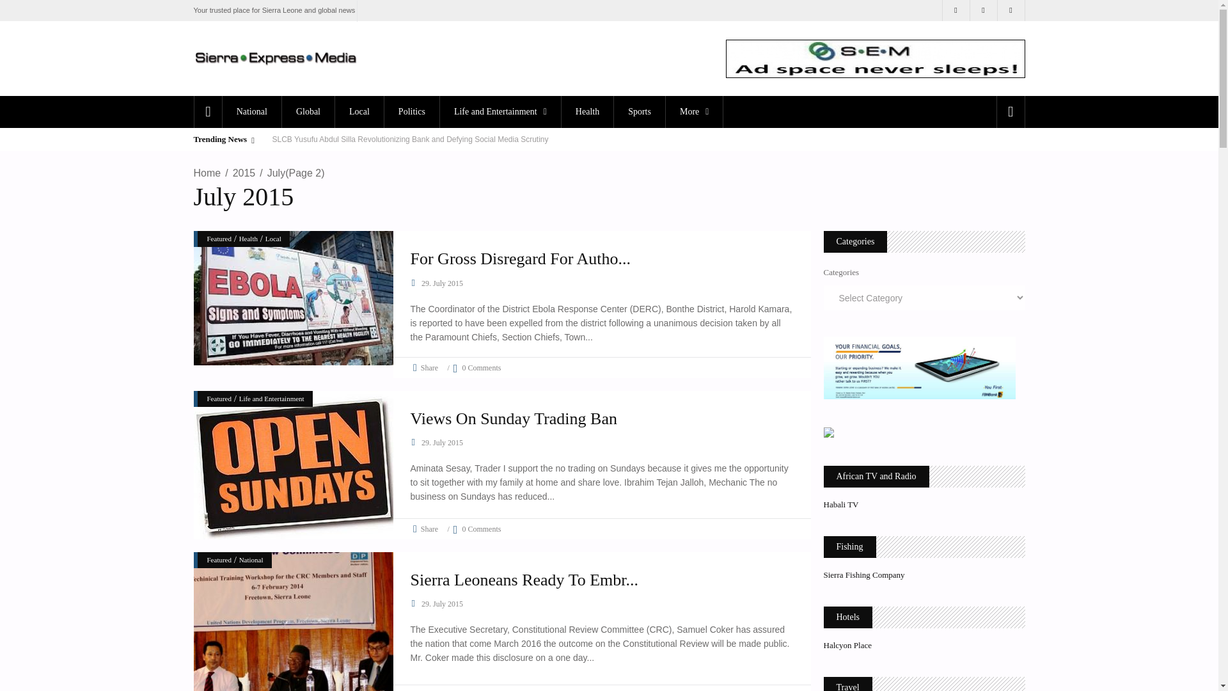  Describe the element at coordinates (307, 111) in the screenshot. I see `Global` at that location.